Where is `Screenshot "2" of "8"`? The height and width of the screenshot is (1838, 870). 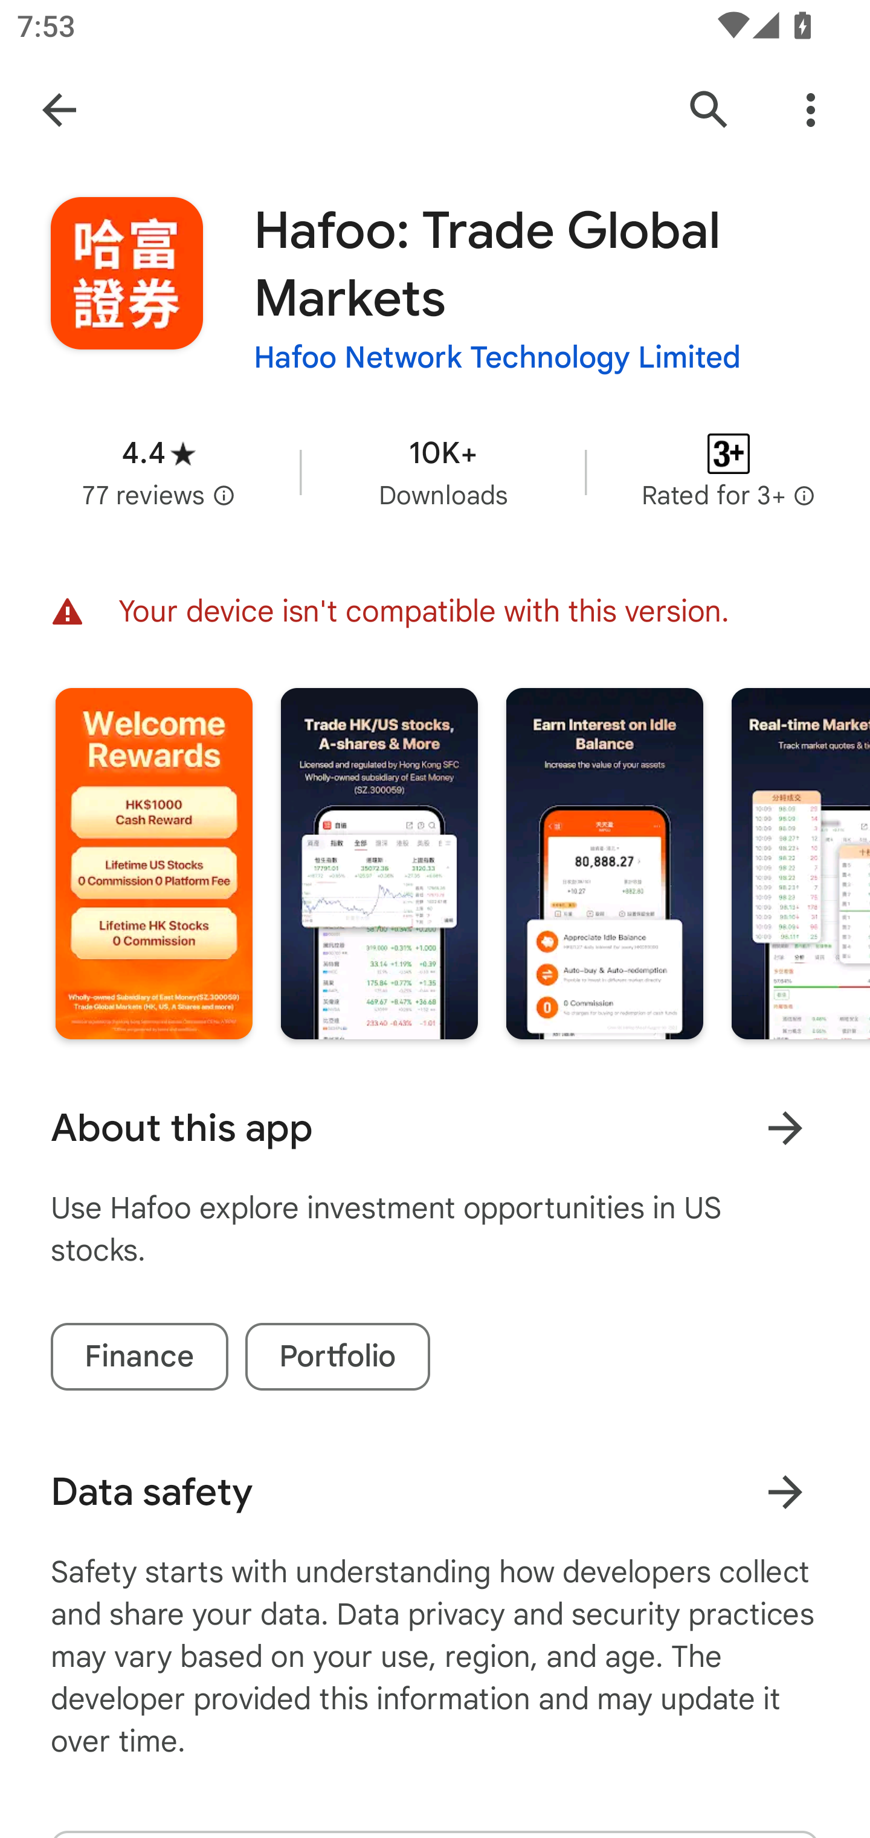 Screenshot "2" of "8" is located at coordinates (378, 862).